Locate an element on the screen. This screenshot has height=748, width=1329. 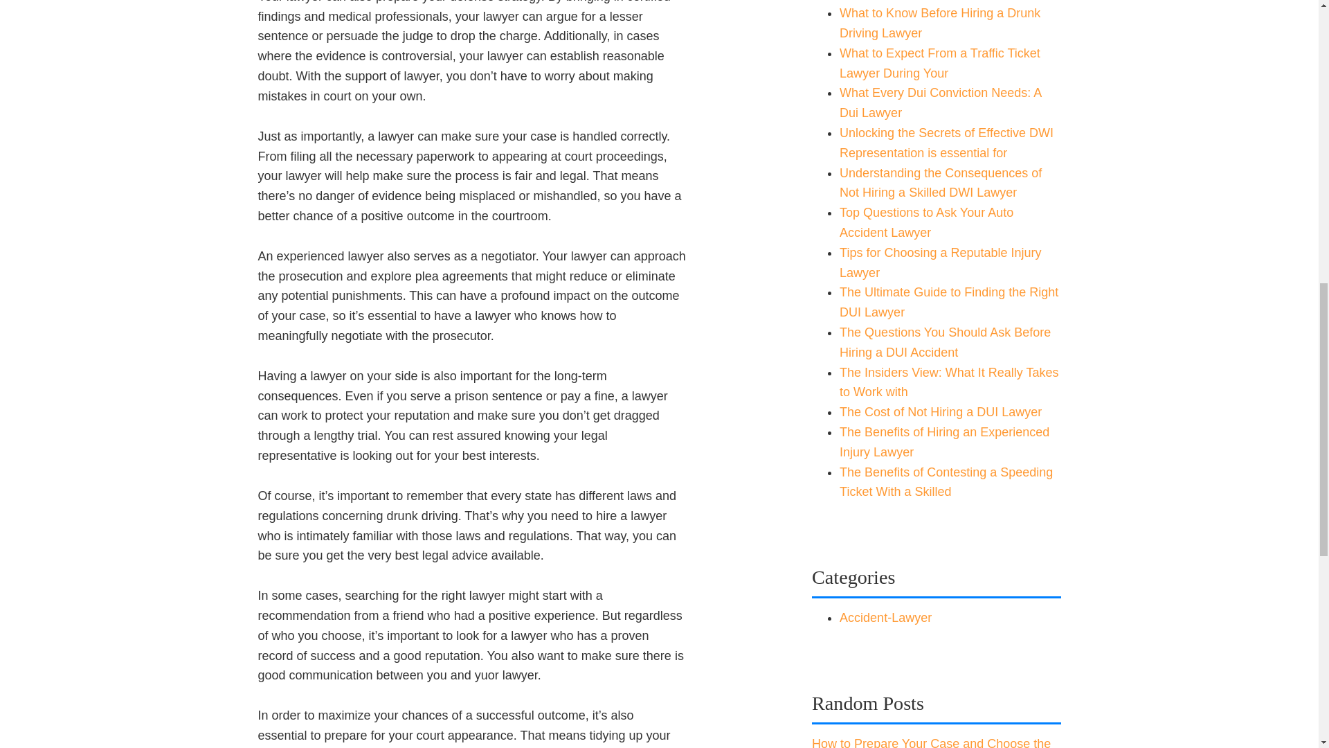
The Cost of Not Hiring a DUI Lawyer is located at coordinates (941, 411).